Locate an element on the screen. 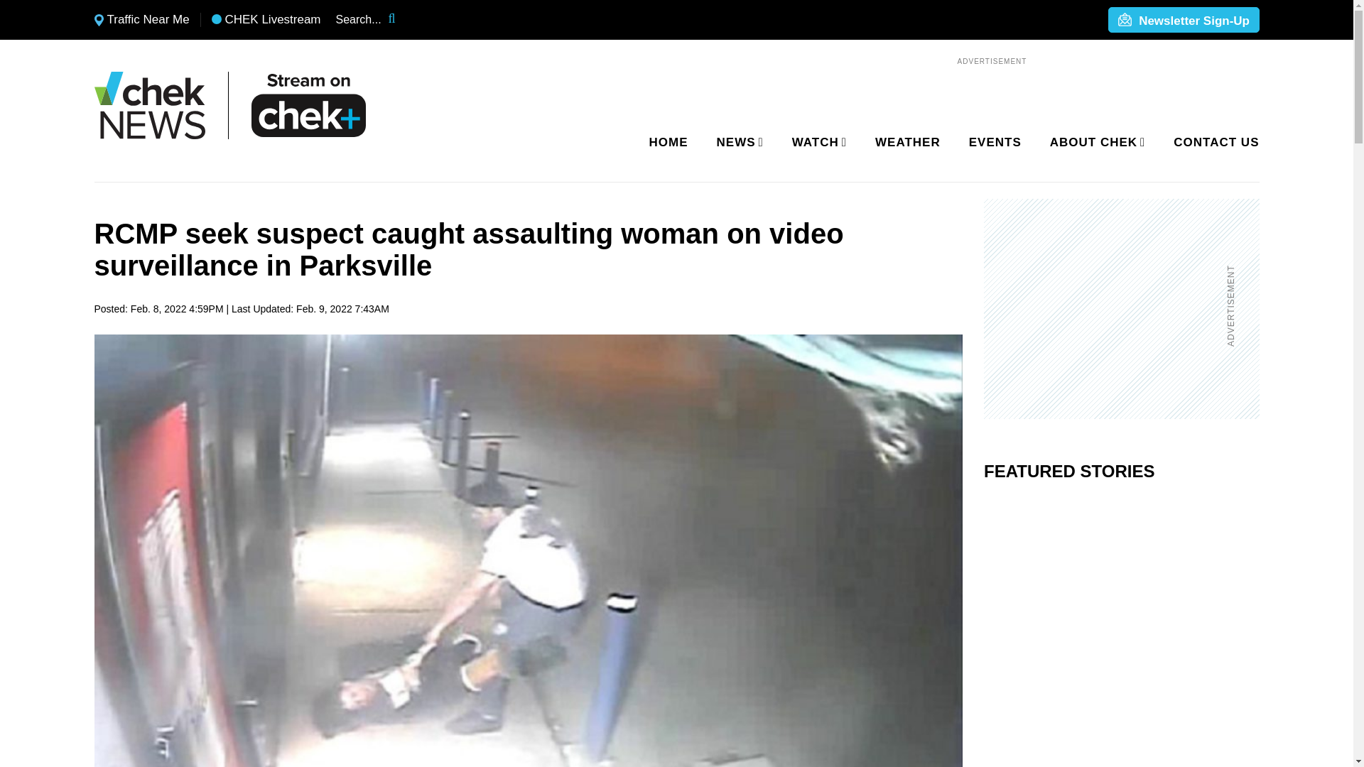 The width and height of the screenshot is (1364, 767). Traffic Near Me is located at coordinates (141, 20).